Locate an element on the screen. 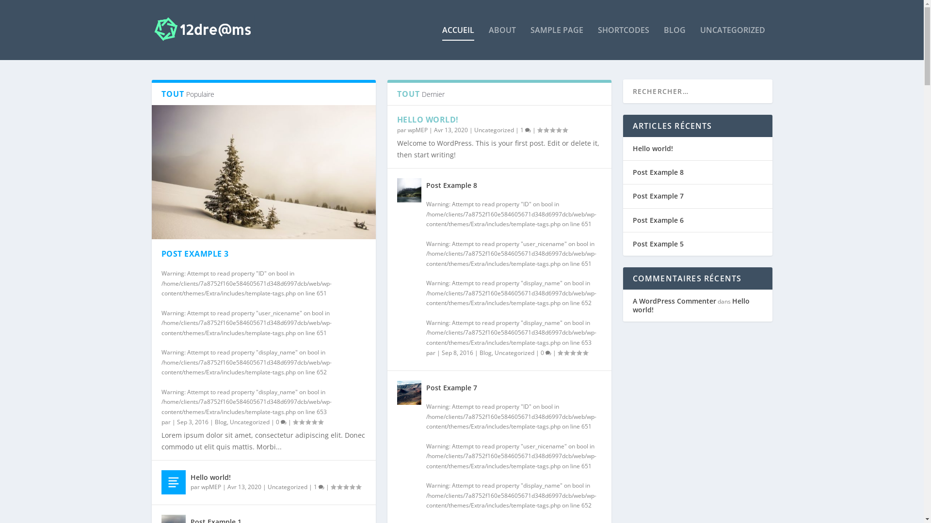 This screenshot has height=523, width=931. POST EXAMPLE 3 is located at coordinates (195, 254).